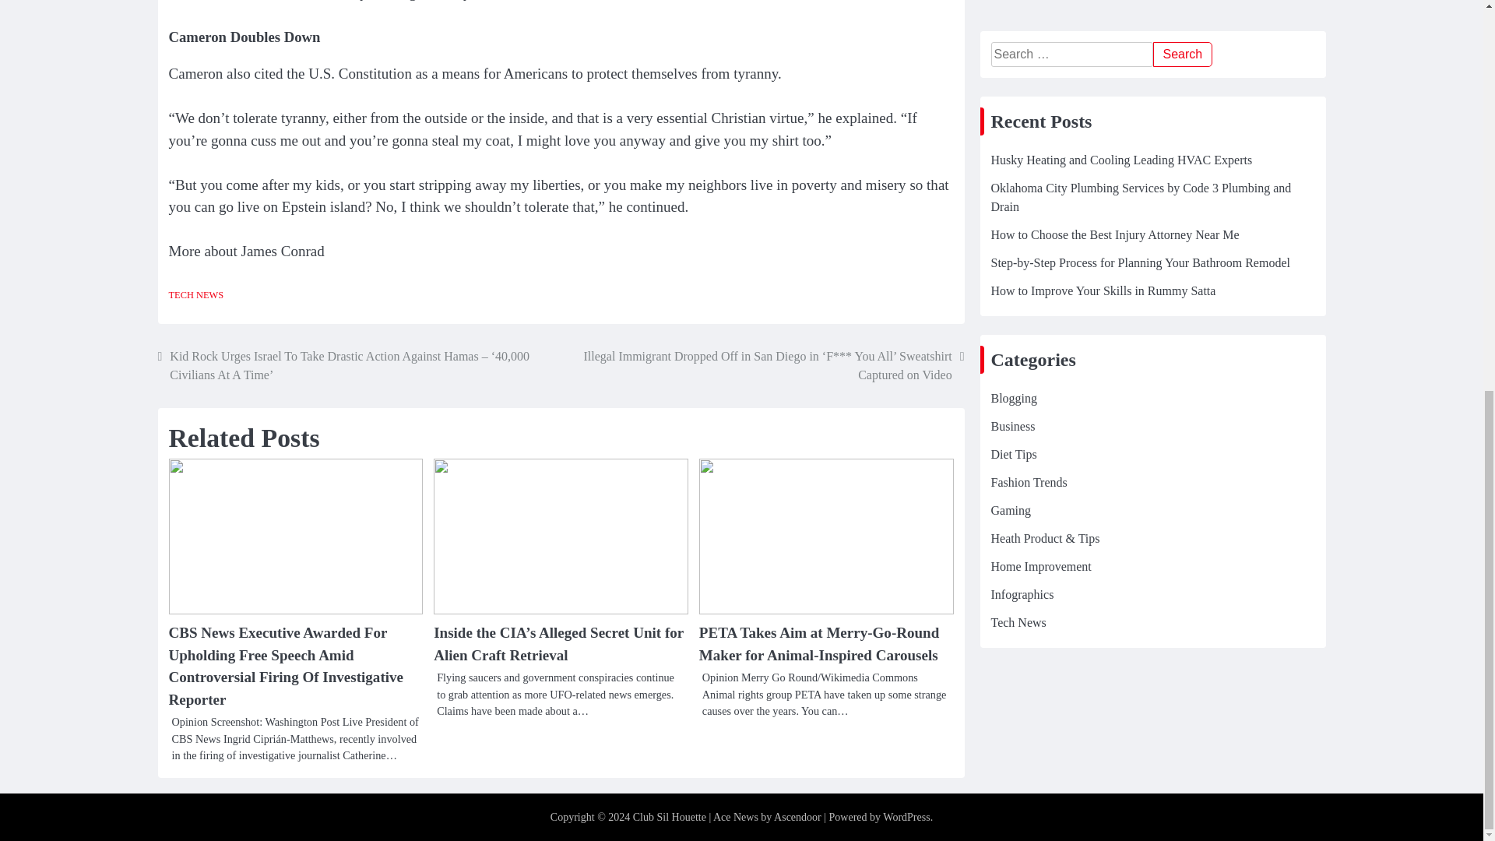 Image resolution: width=1495 pixels, height=841 pixels. Describe the element at coordinates (1040, 5) in the screenshot. I see `Home Improvement` at that location.